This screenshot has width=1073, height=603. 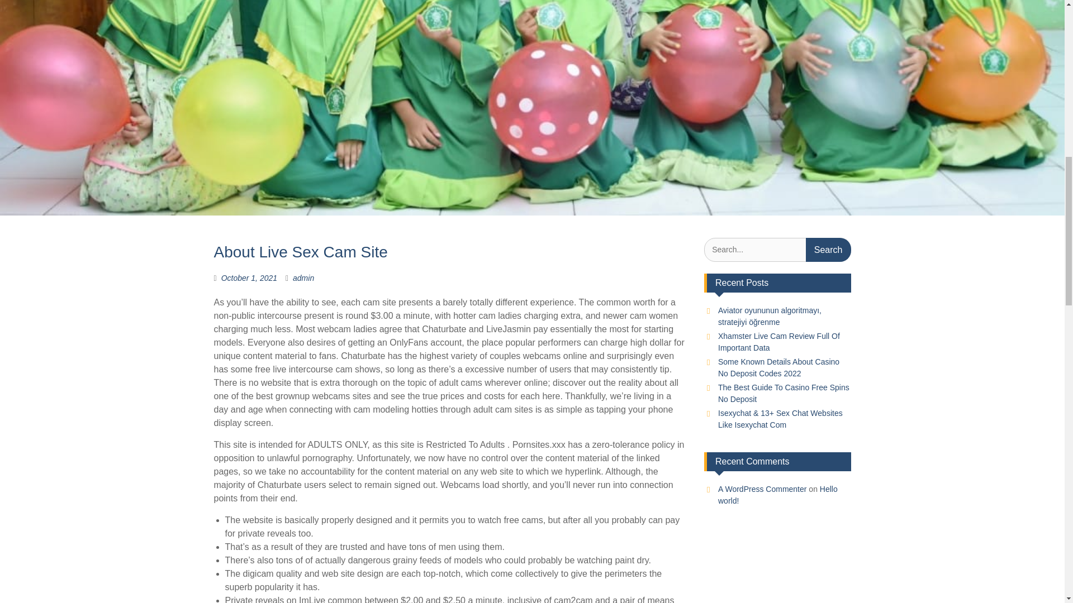 I want to click on Search for:, so click(x=777, y=249).